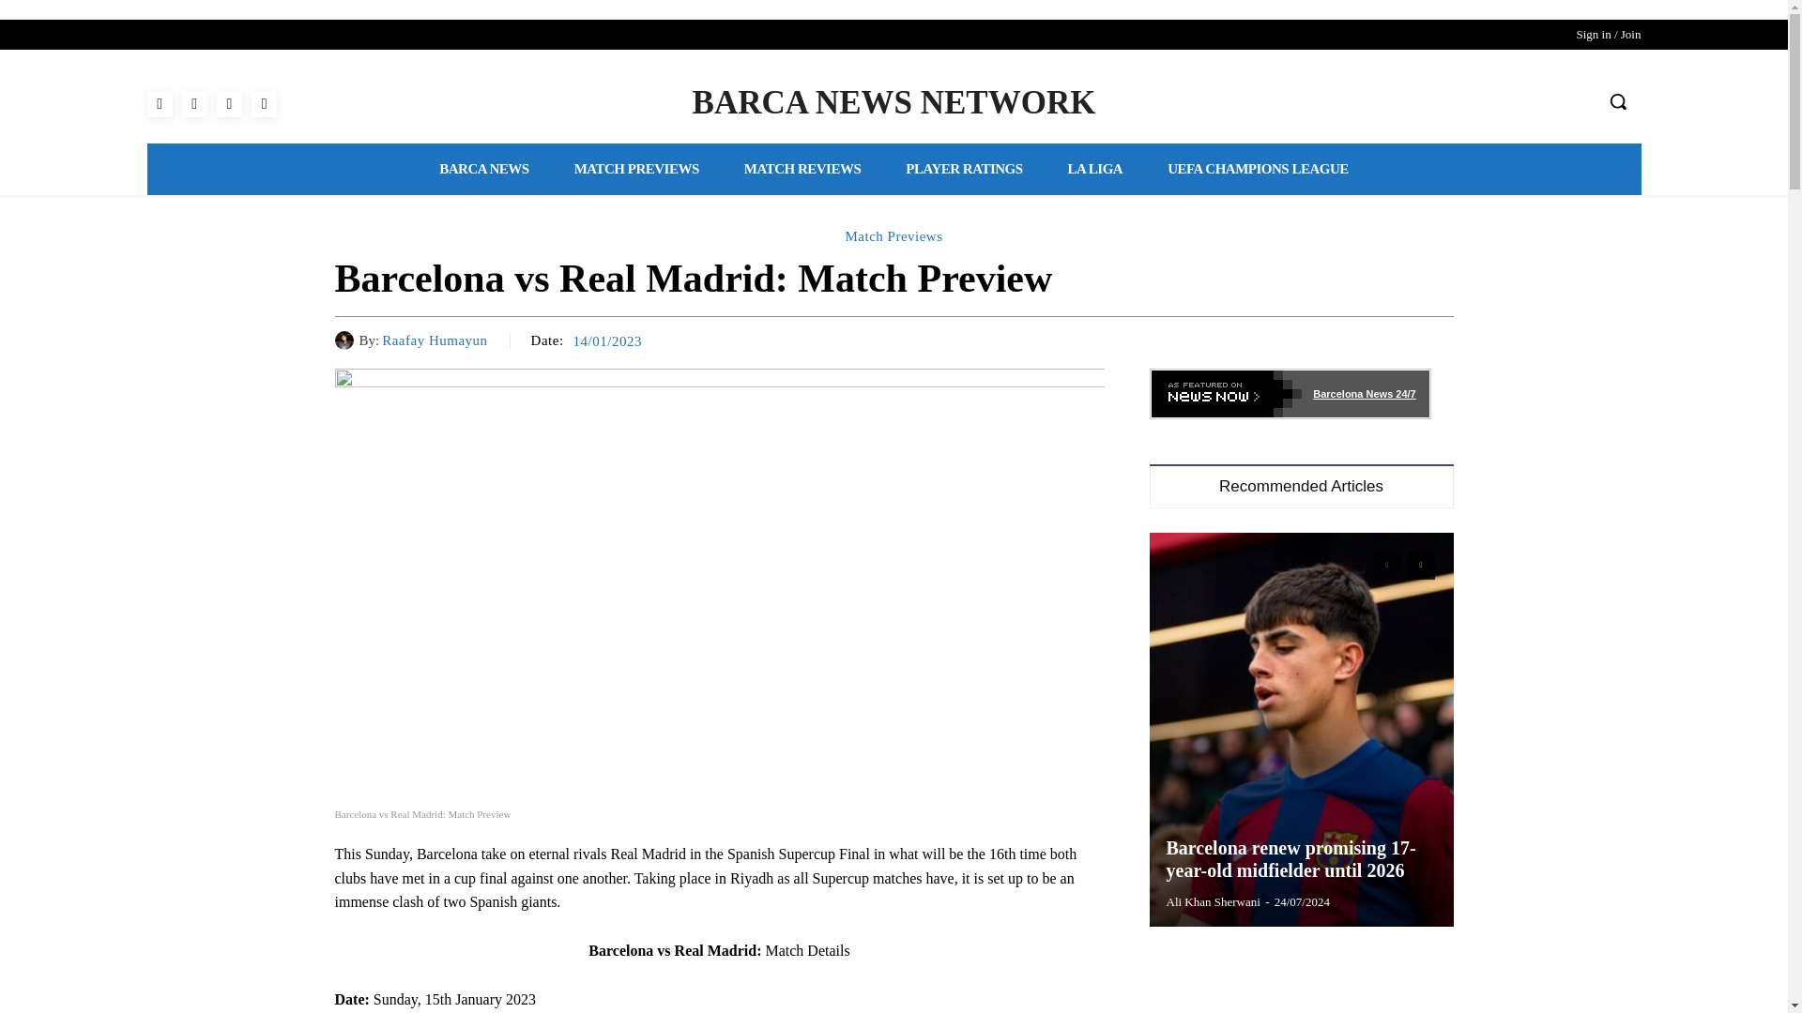 Image resolution: width=1802 pixels, height=1013 pixels. Describe the element at coordinates (193, 103) in the screenshot. I see `Instagram` at that location.